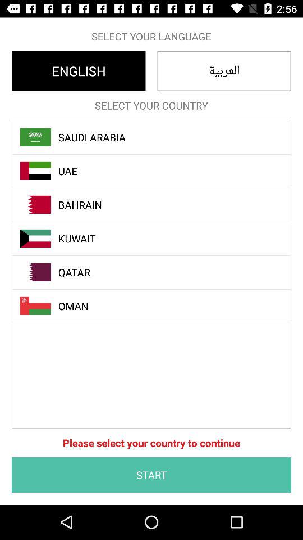 This screenshot has width=303, height=540. What do you see at coordinates (158, 238) in the screenshot?
I see `turn off icon below the bahrain item` at bounding box center [158, 238].